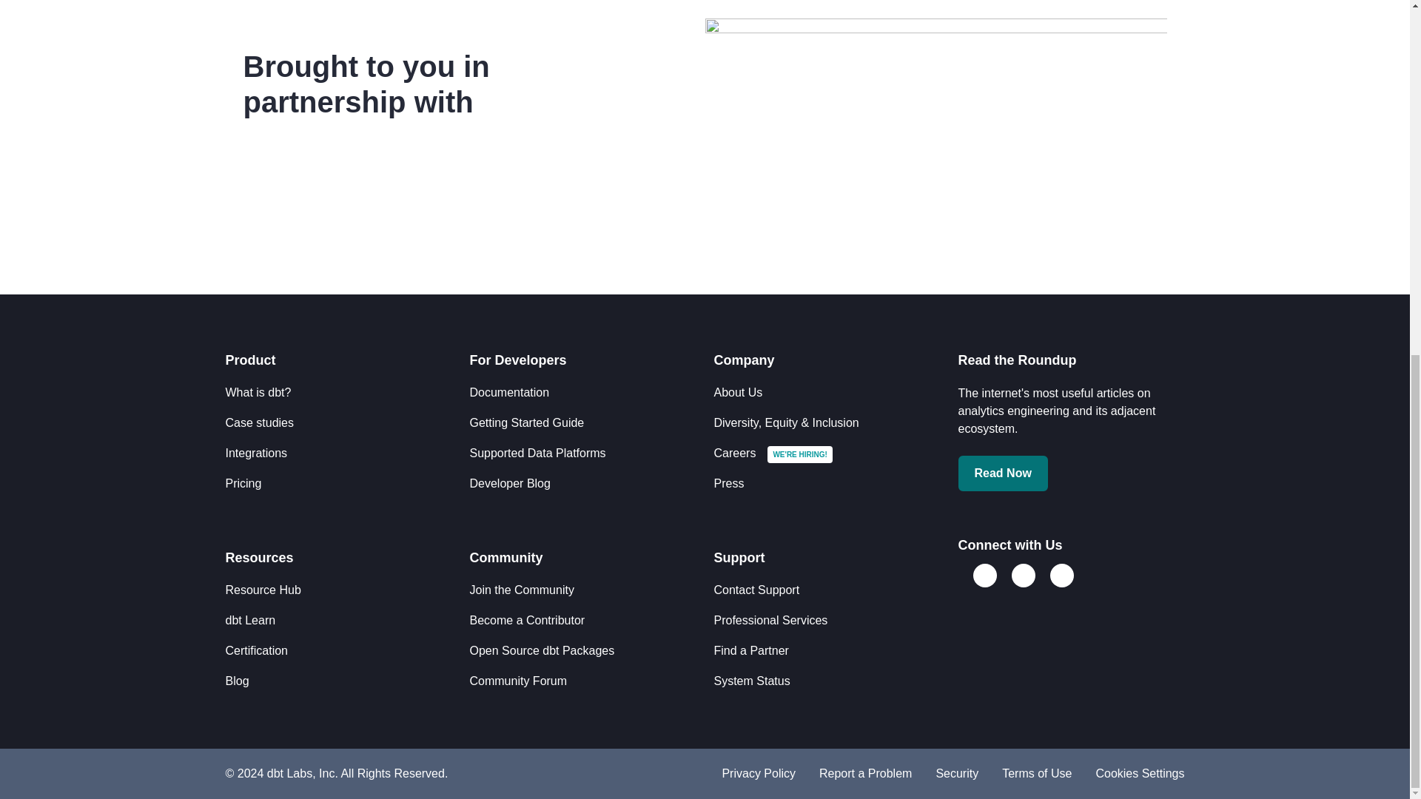  I want to click on Join the Community, so click(521, 590).